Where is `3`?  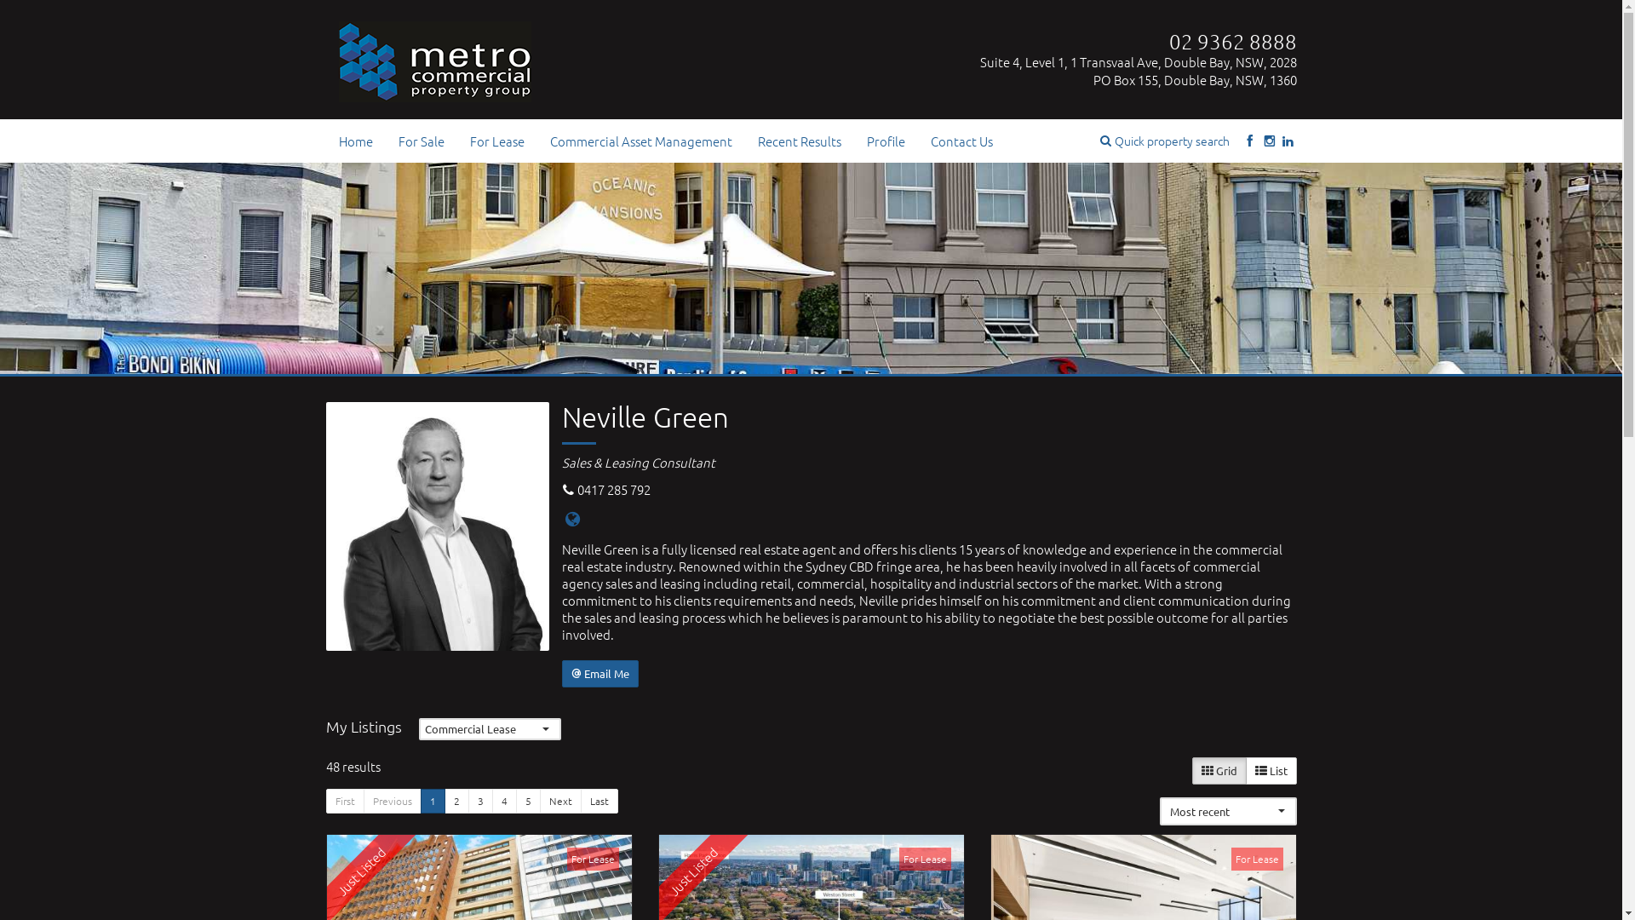
3 is located at coordinates (480, 801).